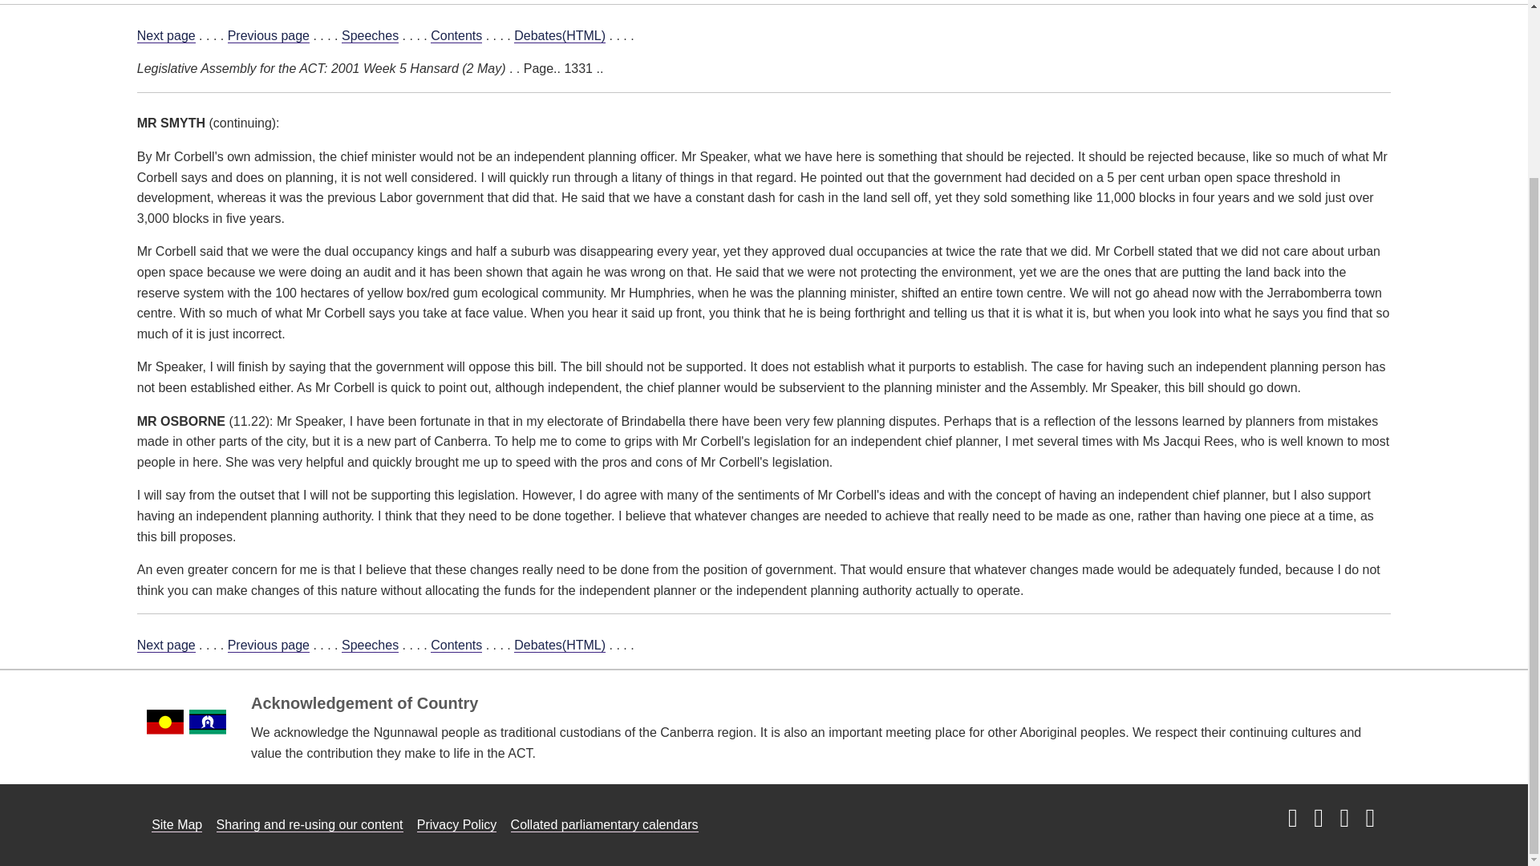 Image resolution: width=1540 pixels, height=866 pixels. Describe the element at coordinates (457, 824) in the screenshot. I see `Link to Privacy Policy` at that location.